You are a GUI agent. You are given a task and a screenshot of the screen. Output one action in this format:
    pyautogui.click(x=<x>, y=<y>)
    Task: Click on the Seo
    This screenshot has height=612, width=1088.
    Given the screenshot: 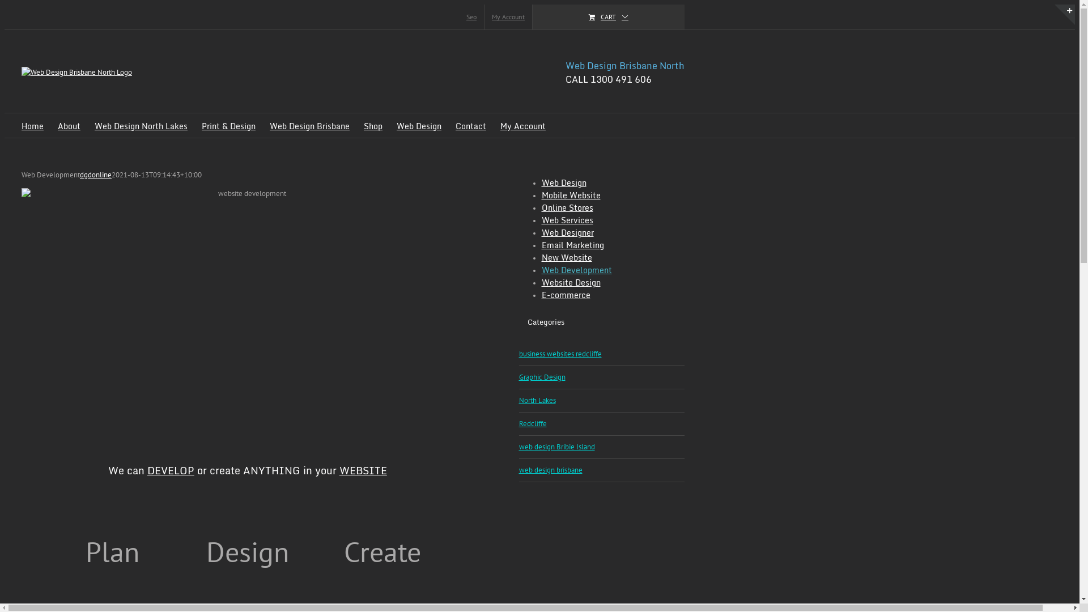 What is the action you would take?
    pyautogui.click(x=471, y=17)
    